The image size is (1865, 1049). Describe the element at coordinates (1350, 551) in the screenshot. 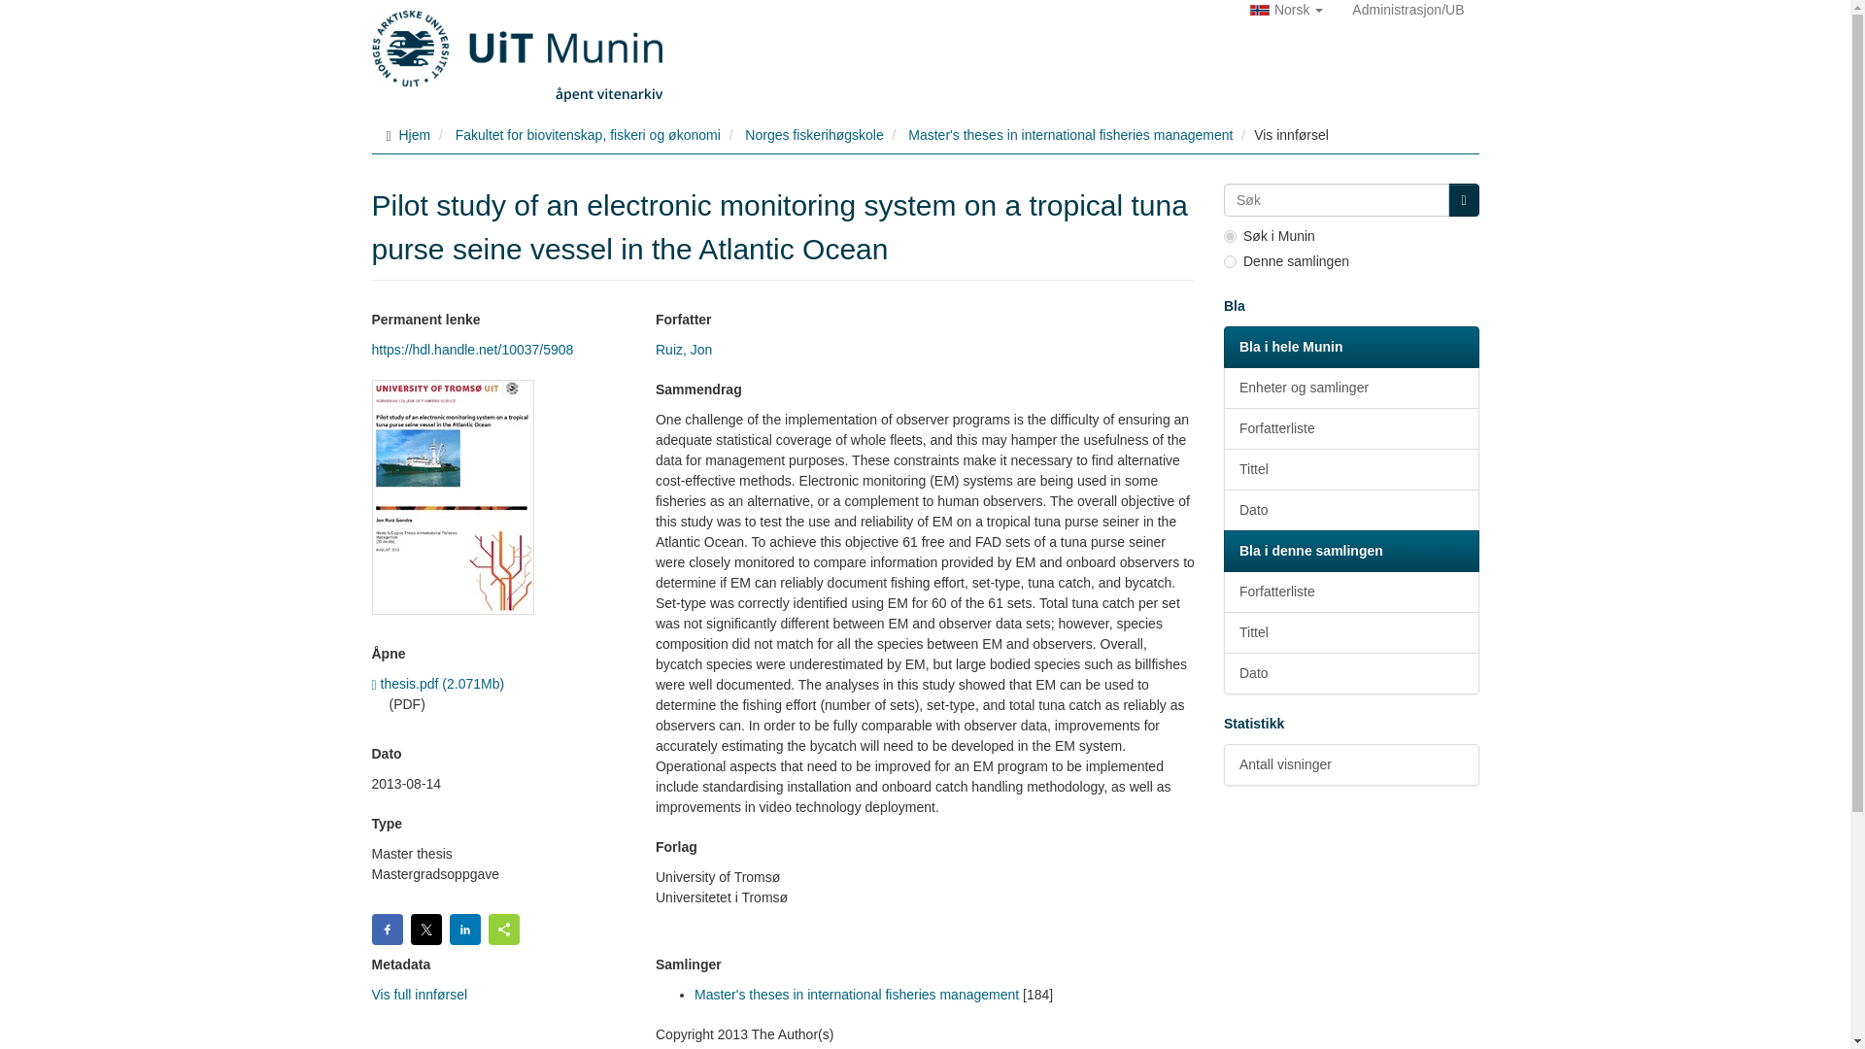

I see `Bla i denne samlingen` at that location.